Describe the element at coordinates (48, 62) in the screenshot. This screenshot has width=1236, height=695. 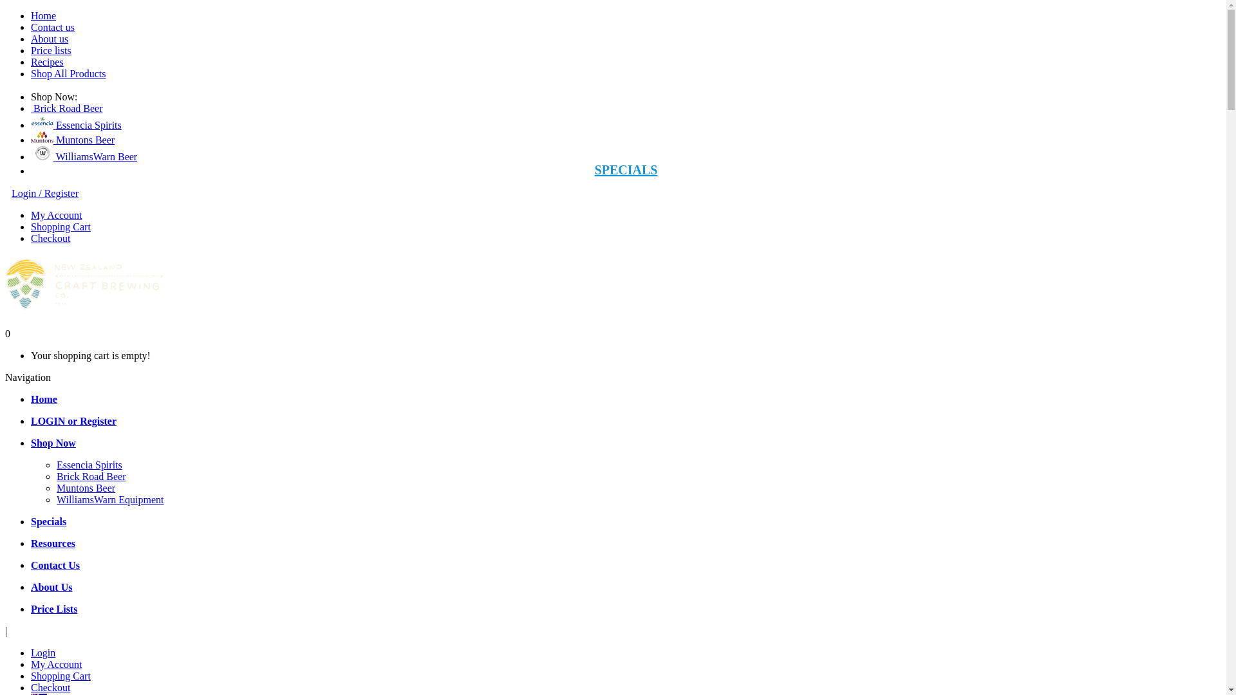
I see `Recipes` at that location.